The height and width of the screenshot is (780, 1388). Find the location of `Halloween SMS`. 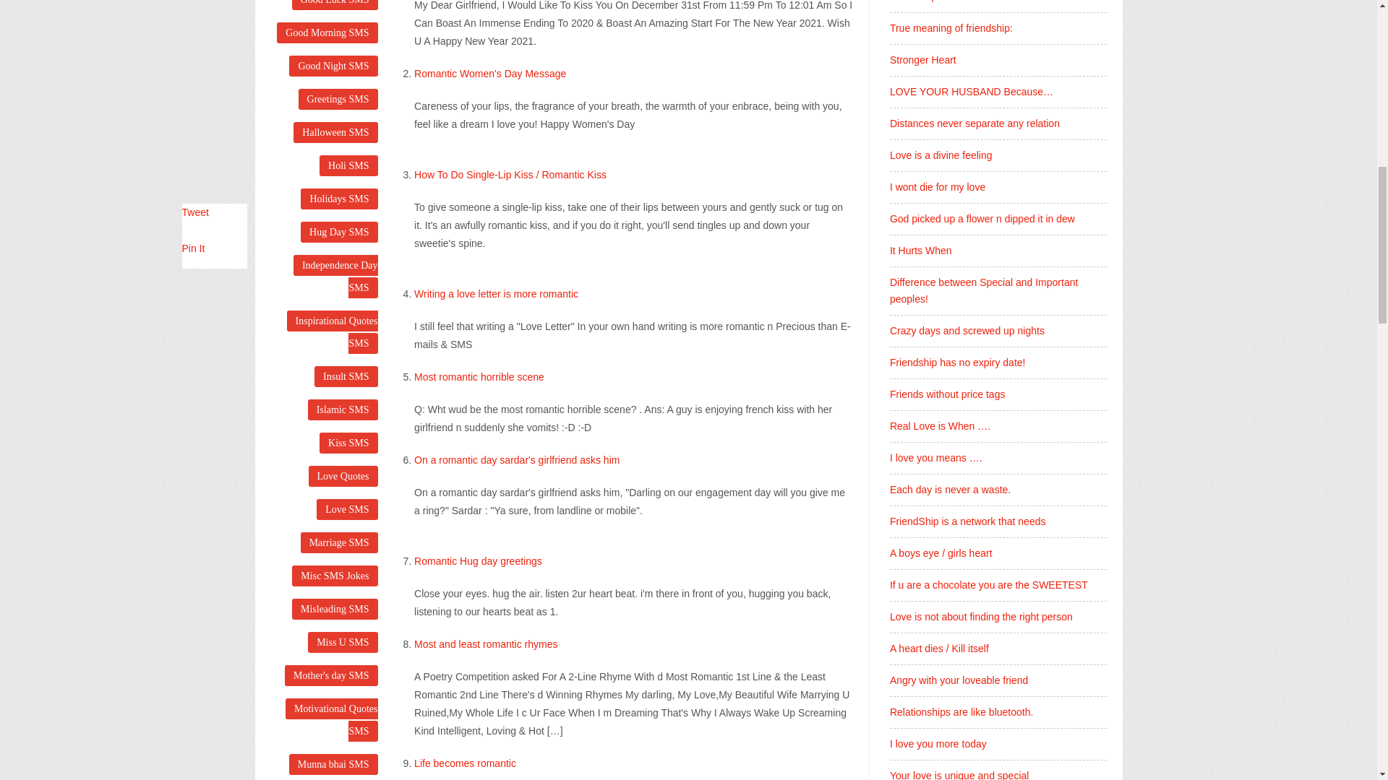

Halloween SMS is located at coordinates (335, 131).